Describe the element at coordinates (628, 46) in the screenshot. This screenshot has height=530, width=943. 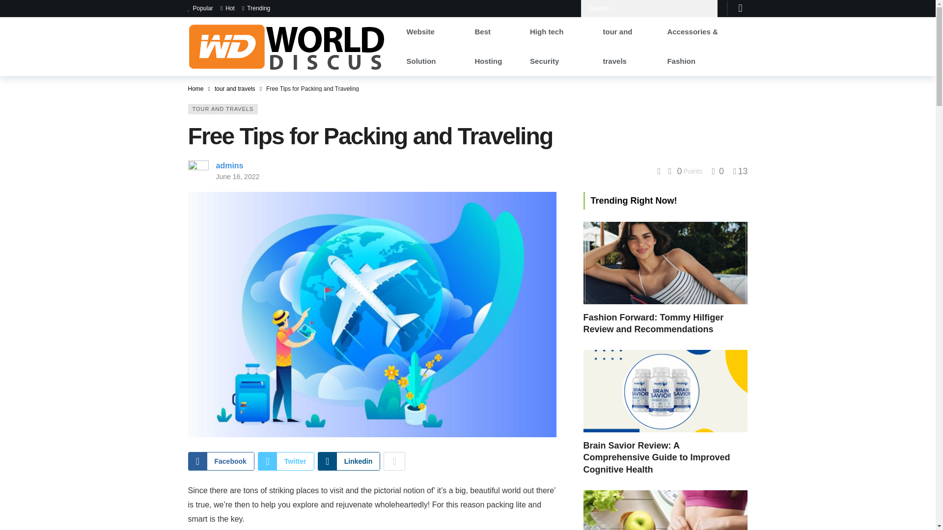
I see `tour and travels` at that location.